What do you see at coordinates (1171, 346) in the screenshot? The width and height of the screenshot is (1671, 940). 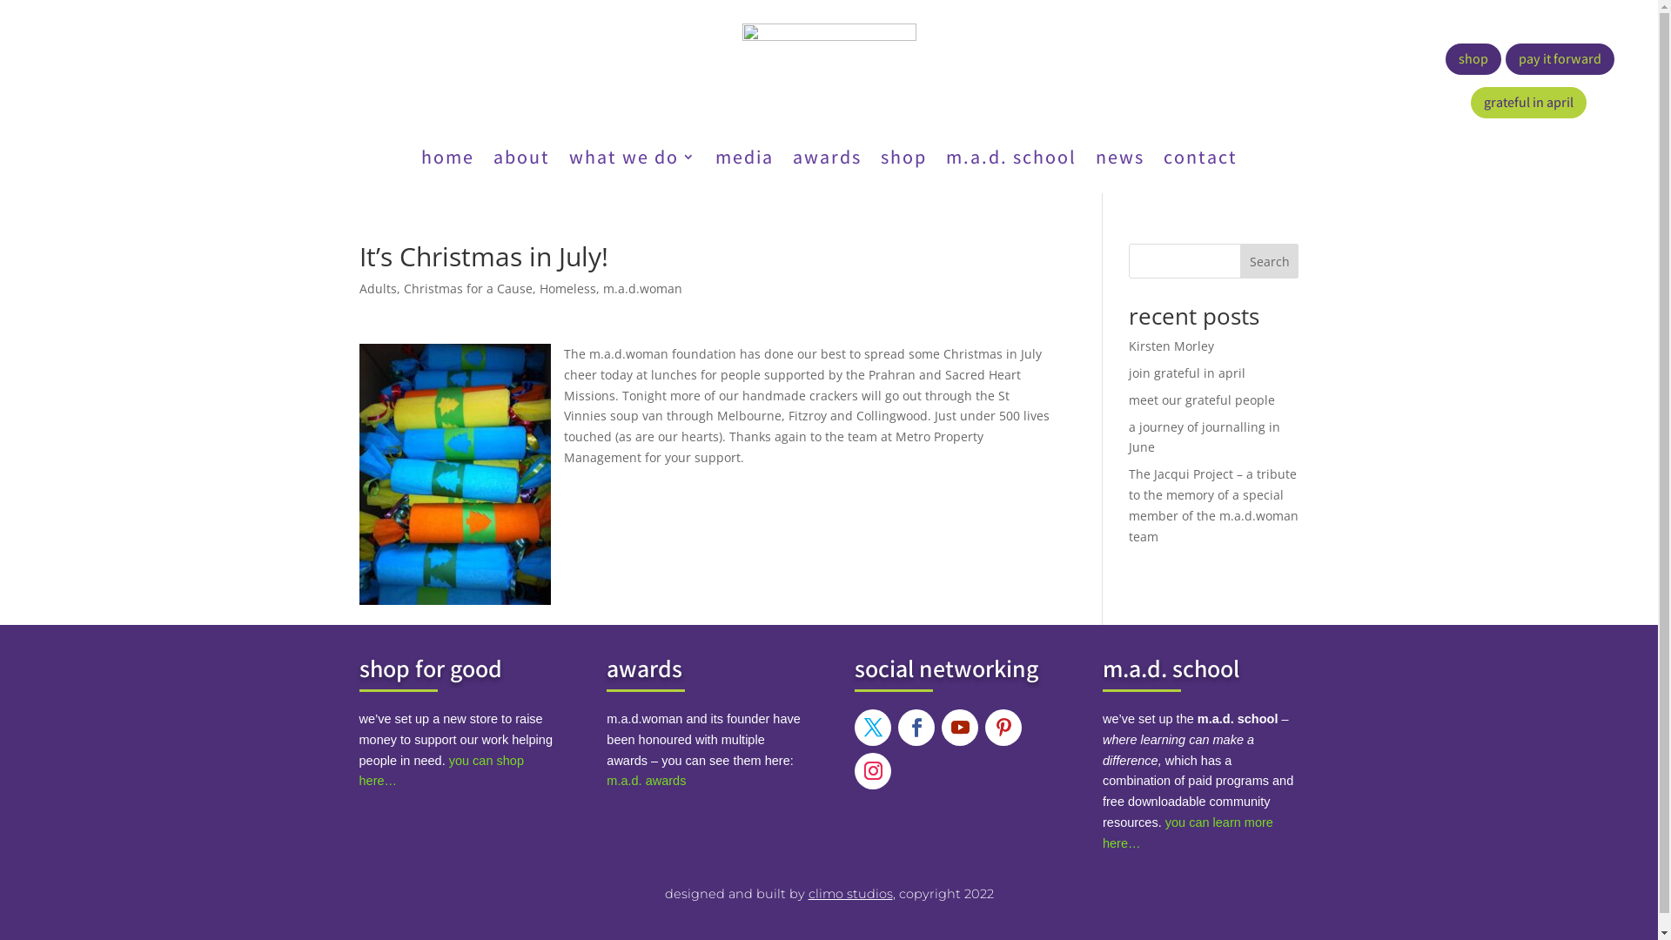 I see `Kirsten Morley` at bounding box center [1171, 346].